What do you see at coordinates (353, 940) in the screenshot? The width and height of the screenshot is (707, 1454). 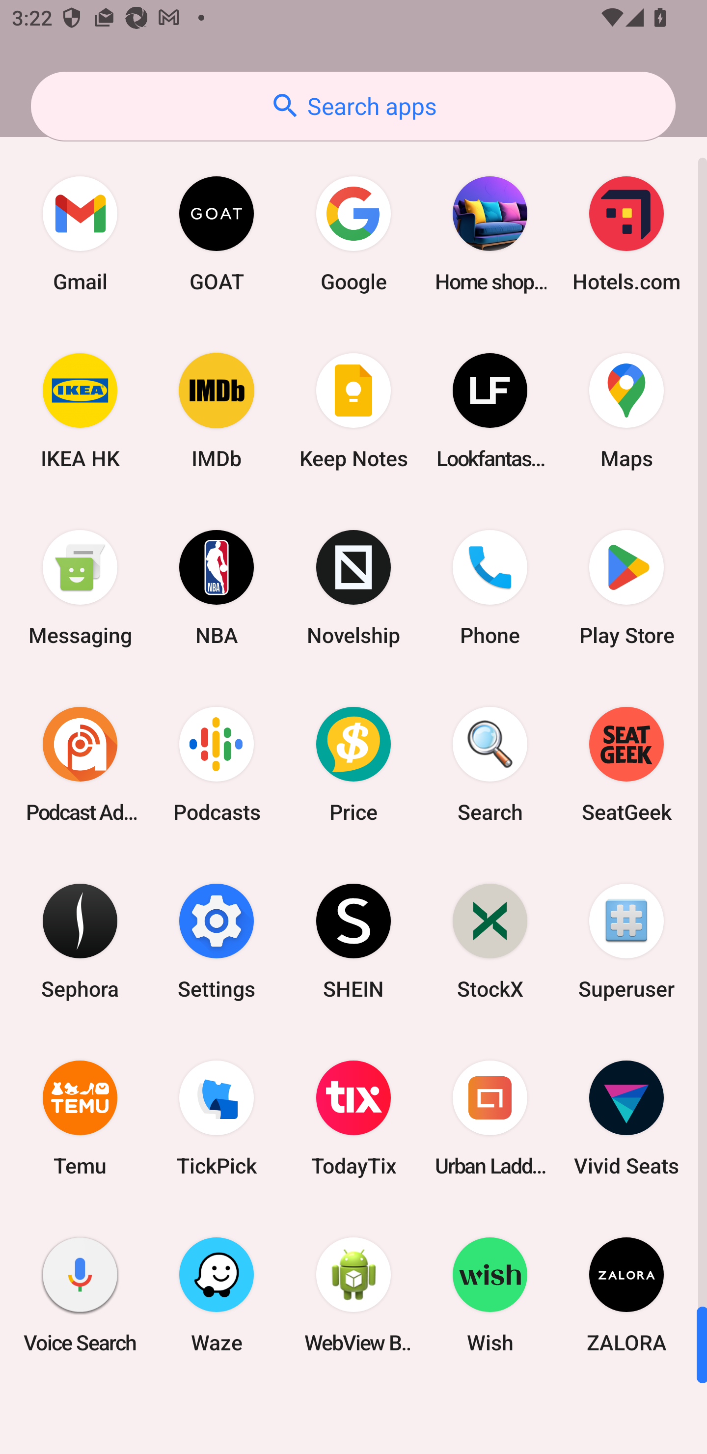 I see `SHEIN` at bounding box center [353, 940].